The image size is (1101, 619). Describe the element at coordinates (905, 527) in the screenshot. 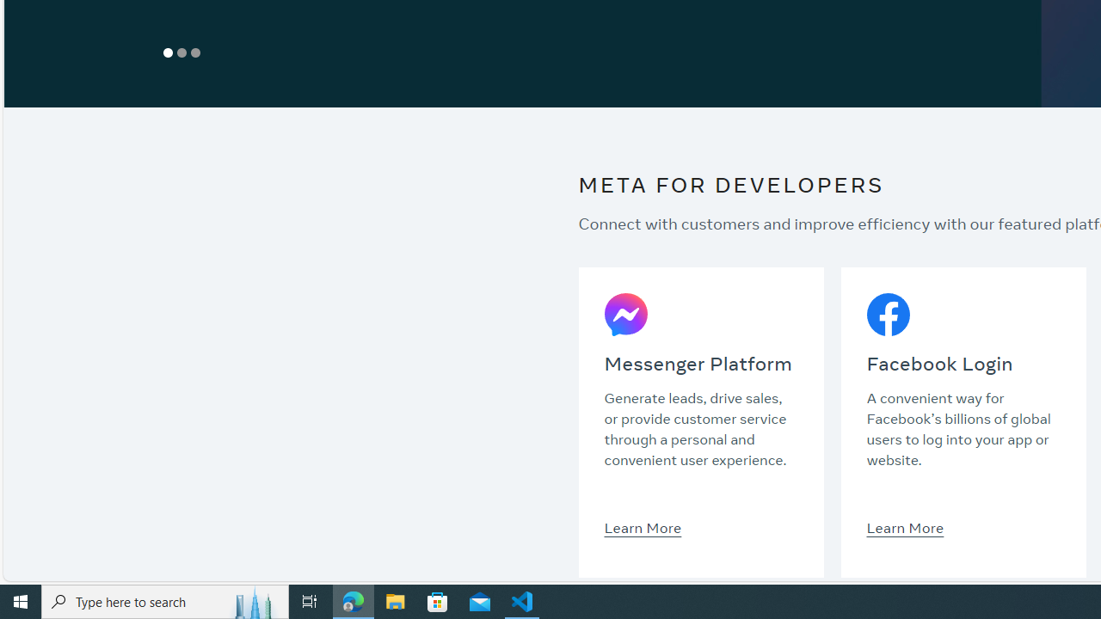

I see `Learn More` at that location.